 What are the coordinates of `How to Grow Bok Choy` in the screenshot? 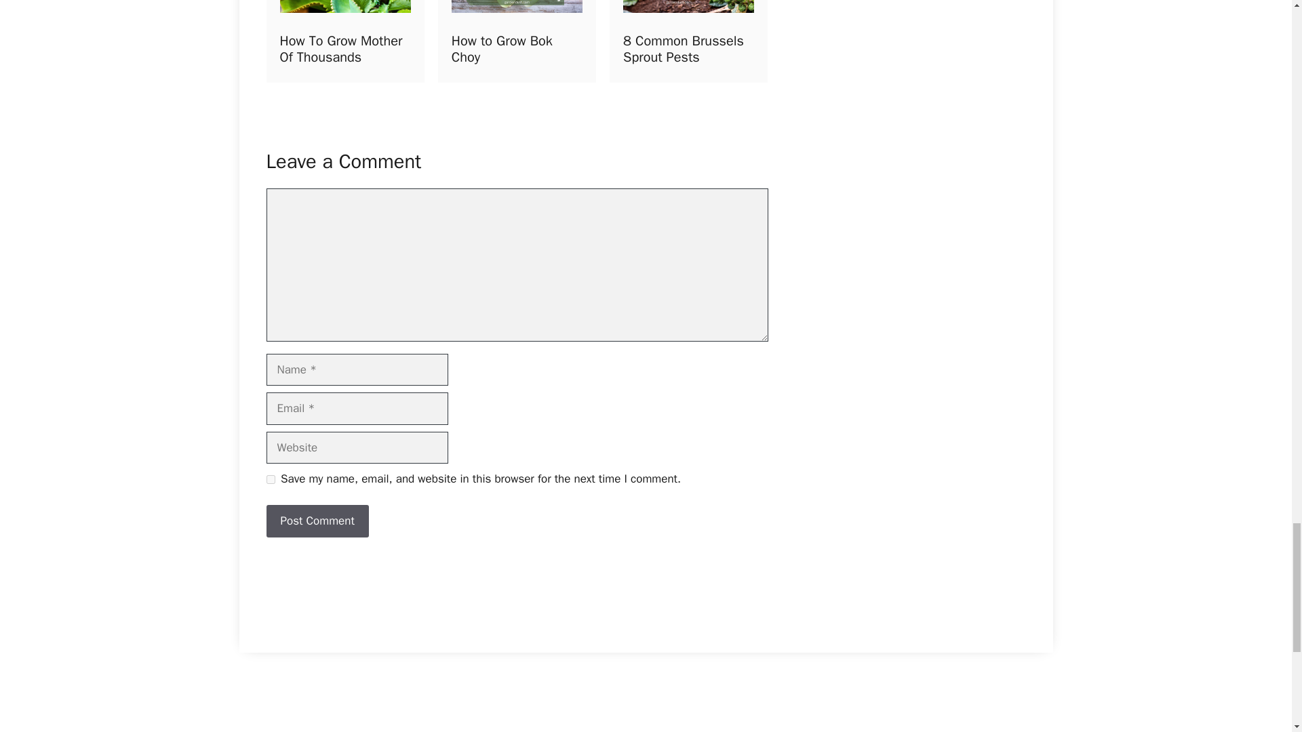 It's located at (510, 41).